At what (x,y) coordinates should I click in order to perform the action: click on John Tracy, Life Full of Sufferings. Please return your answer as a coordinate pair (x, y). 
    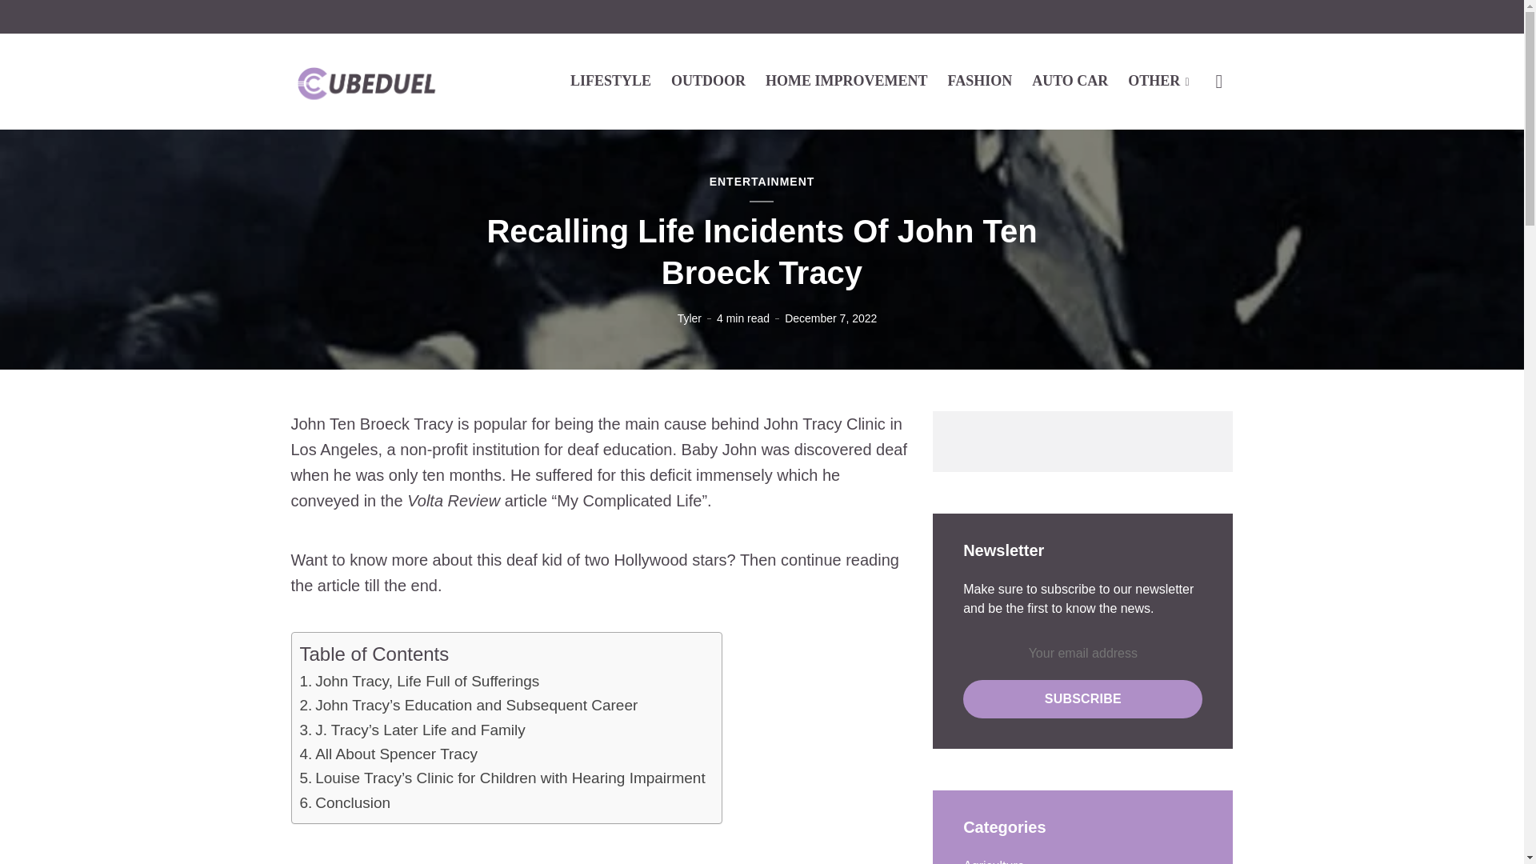
    Looking at the image, I should click on (426, 682).